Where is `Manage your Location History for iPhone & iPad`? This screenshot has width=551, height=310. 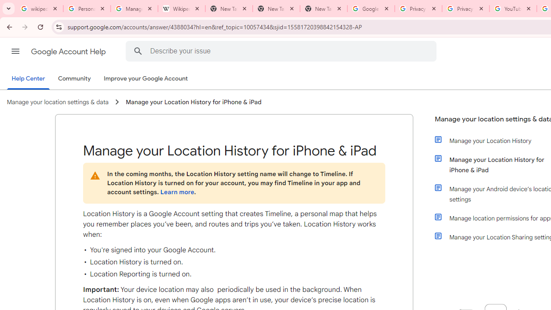
Manage your Location History for iPhone & iPad is located at coordinates (194, 102).